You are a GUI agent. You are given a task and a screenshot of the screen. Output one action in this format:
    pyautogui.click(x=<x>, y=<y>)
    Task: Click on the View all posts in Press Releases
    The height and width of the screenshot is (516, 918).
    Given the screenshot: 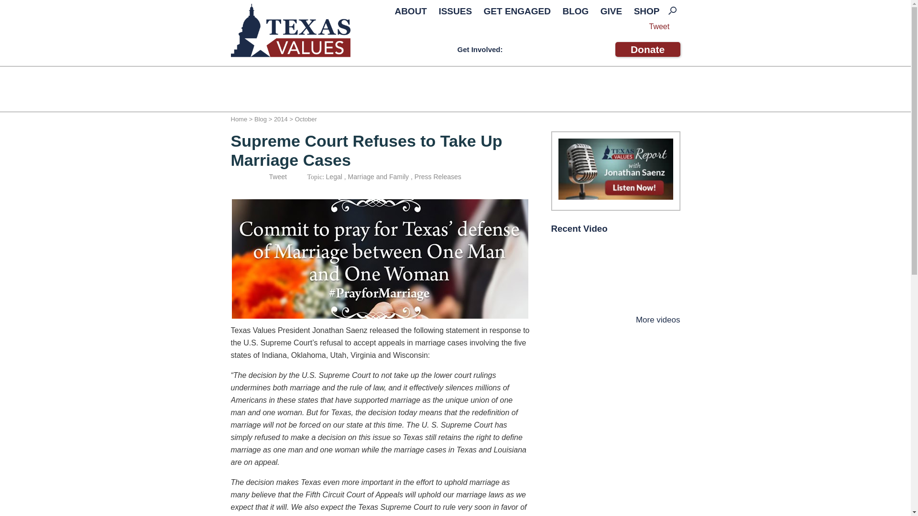 What is the action you would take?
    pyautogui.click(x=438, y=177)
    